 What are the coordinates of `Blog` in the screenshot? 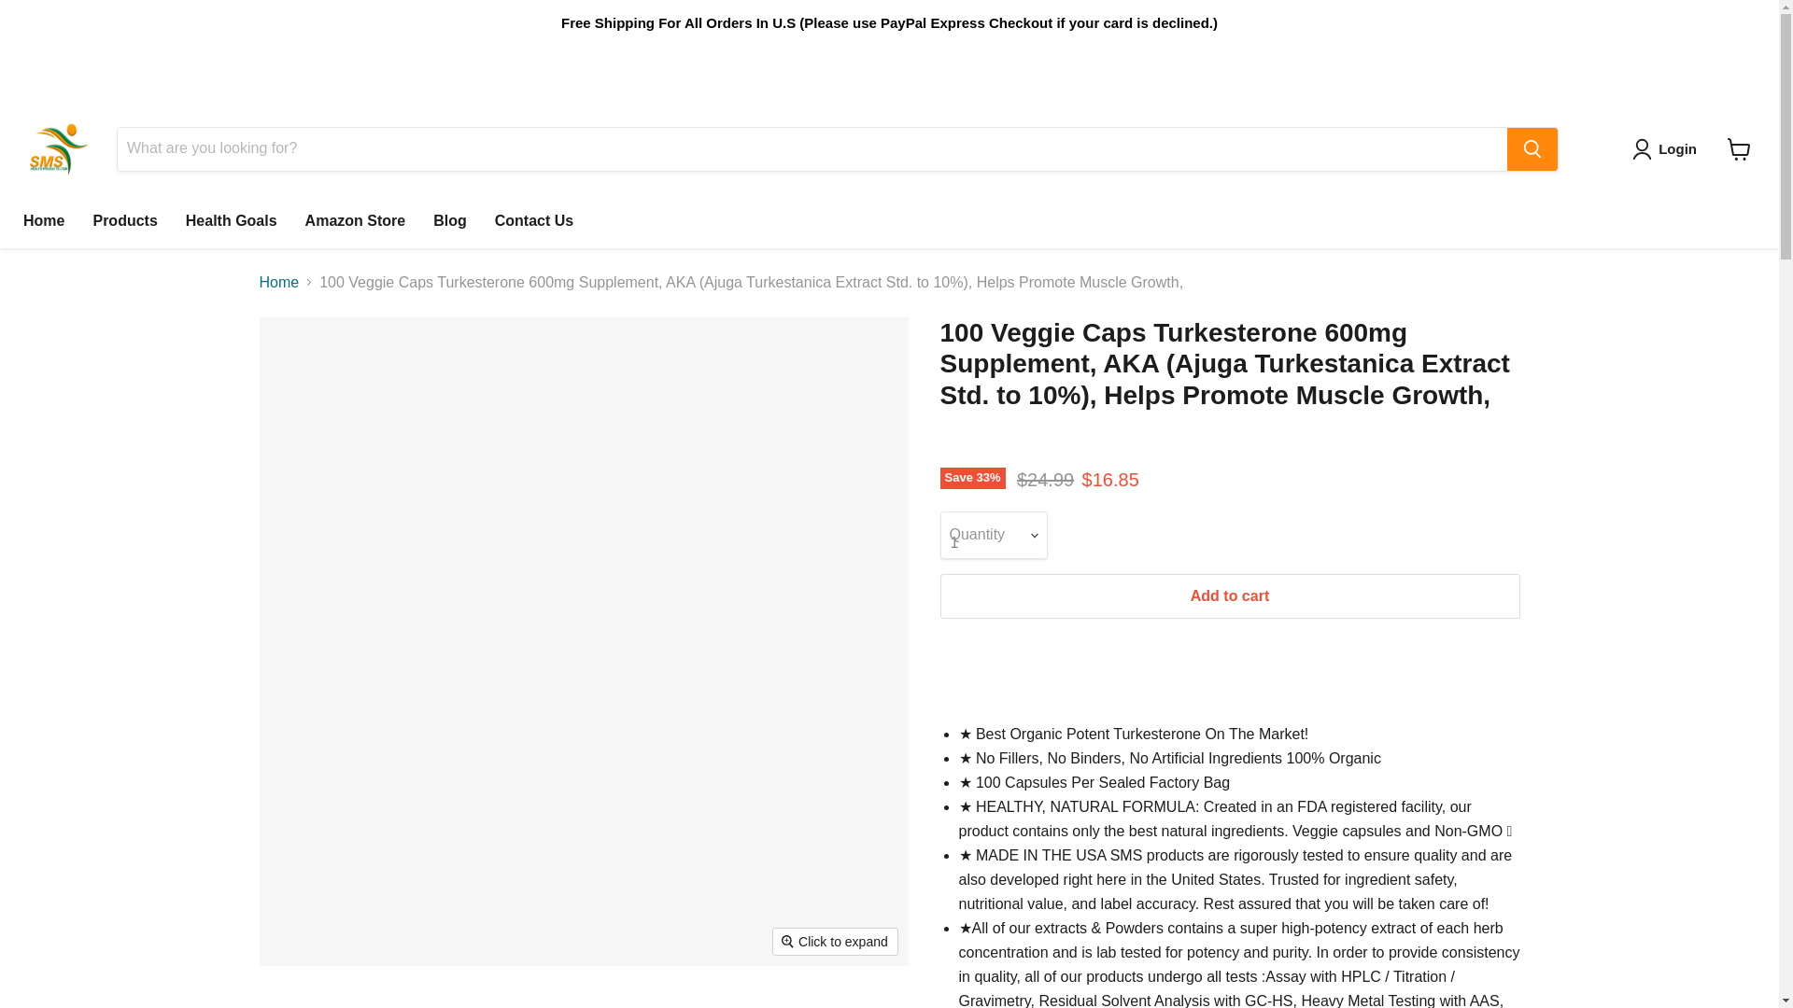 It's located at (450, 221).